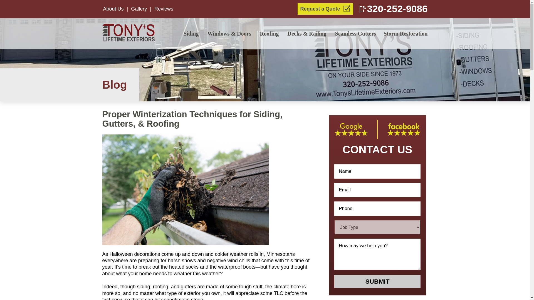 This screenshot has height=300, width=534. I want to click on Seamless Gutters, so click(355, 33).